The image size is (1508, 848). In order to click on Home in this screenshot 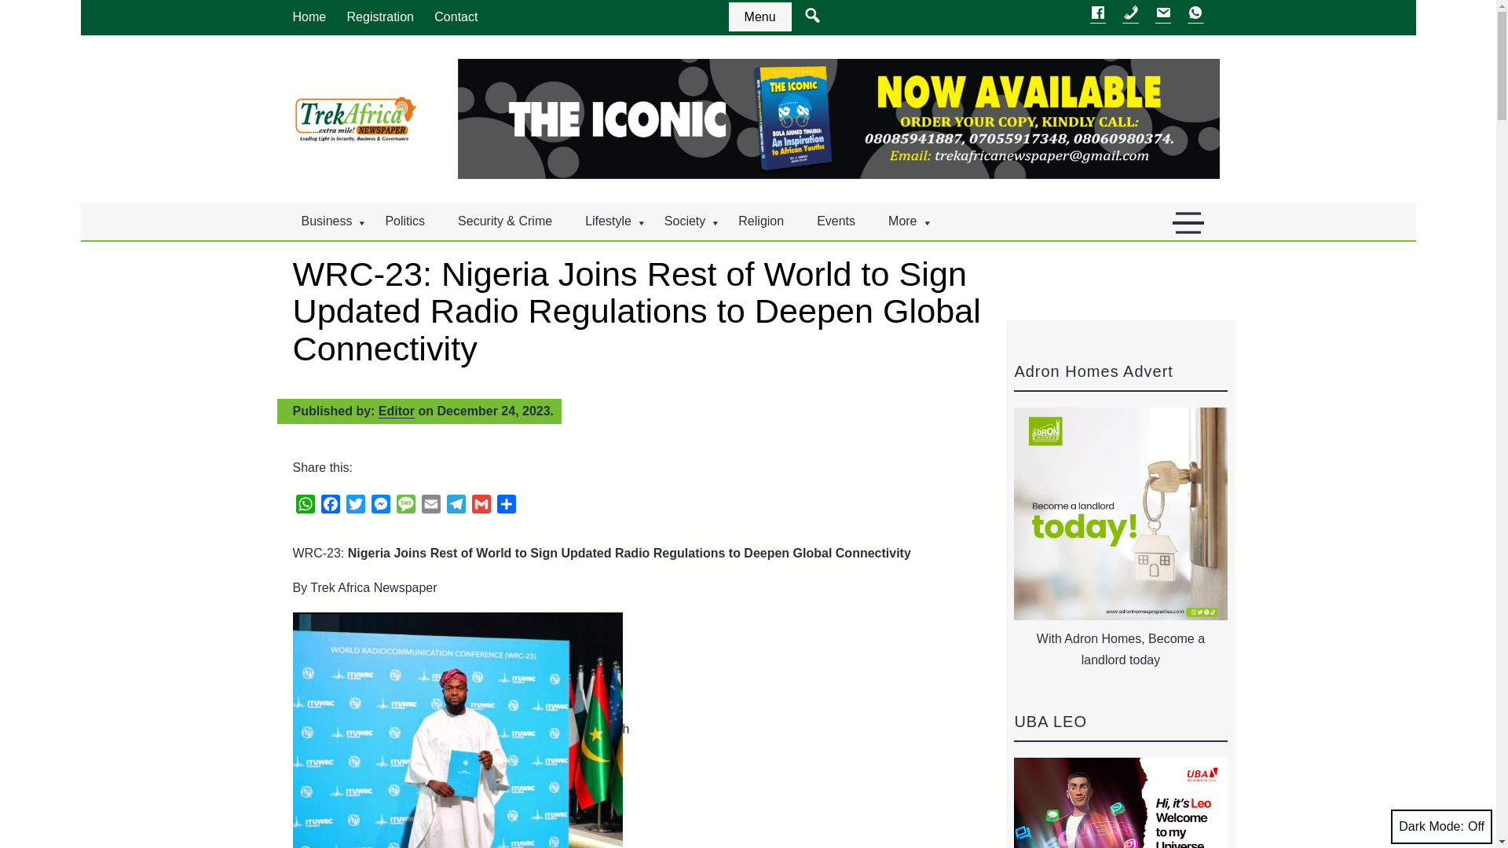, I will do `click(309, 17)`.